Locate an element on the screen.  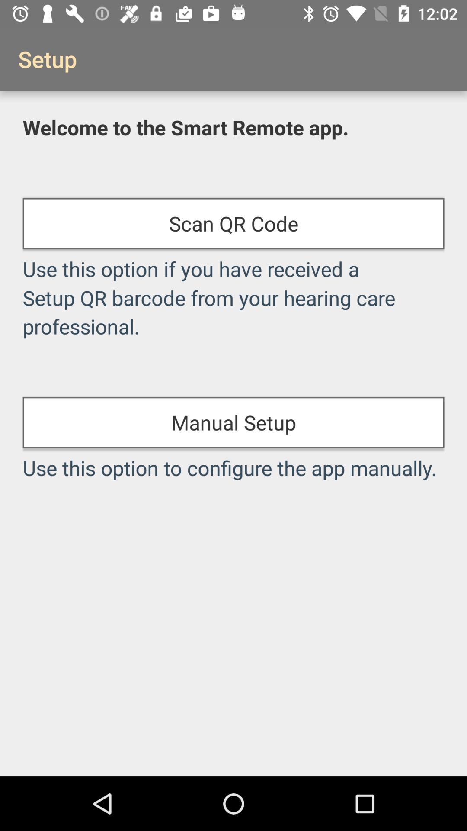
press the item above the use this option icon is located at coordinates (233, 223).